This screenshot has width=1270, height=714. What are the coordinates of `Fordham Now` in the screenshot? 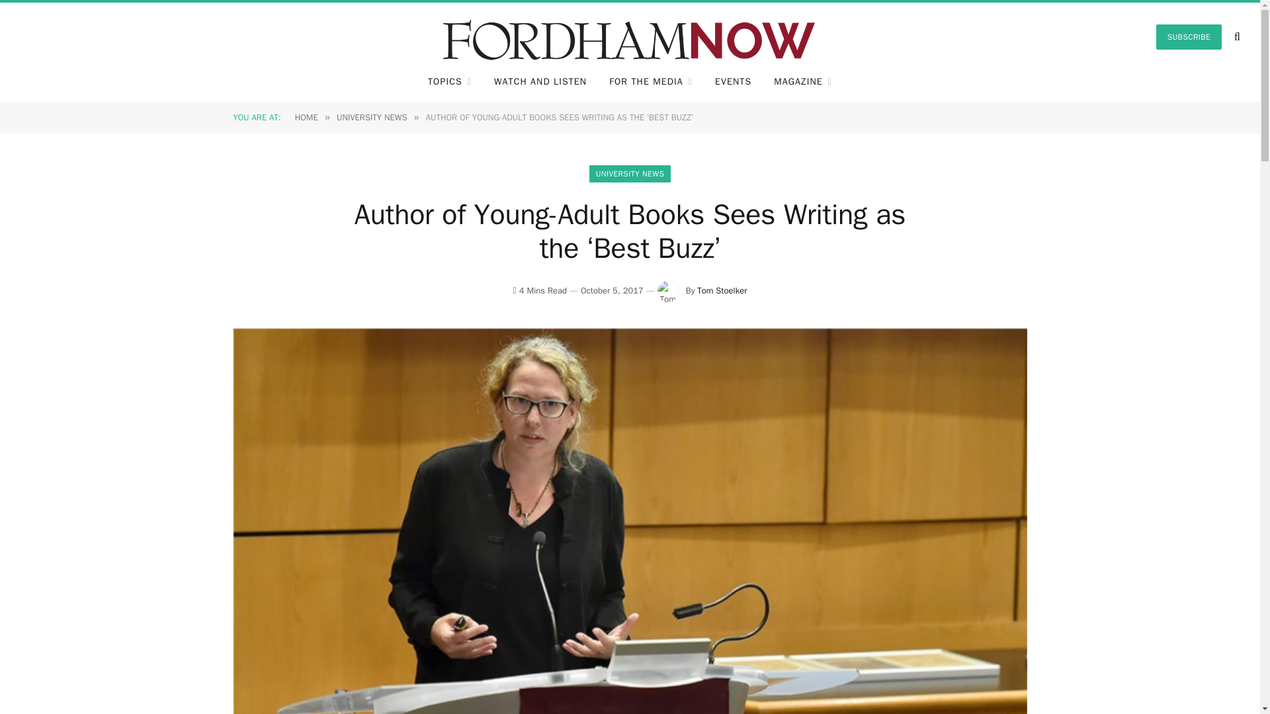 It's located at (630, 37).